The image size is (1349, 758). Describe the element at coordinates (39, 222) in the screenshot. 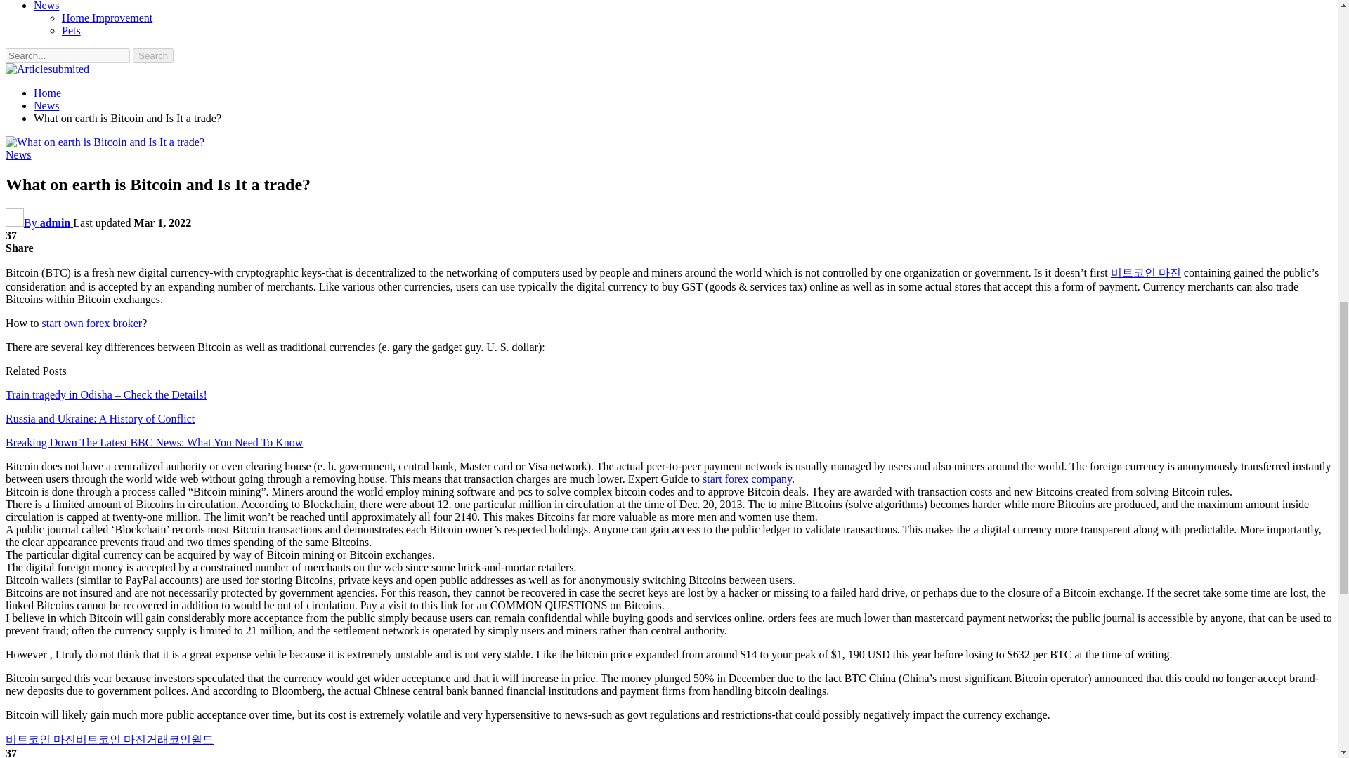

I see `Browse Author Articles` at that location.